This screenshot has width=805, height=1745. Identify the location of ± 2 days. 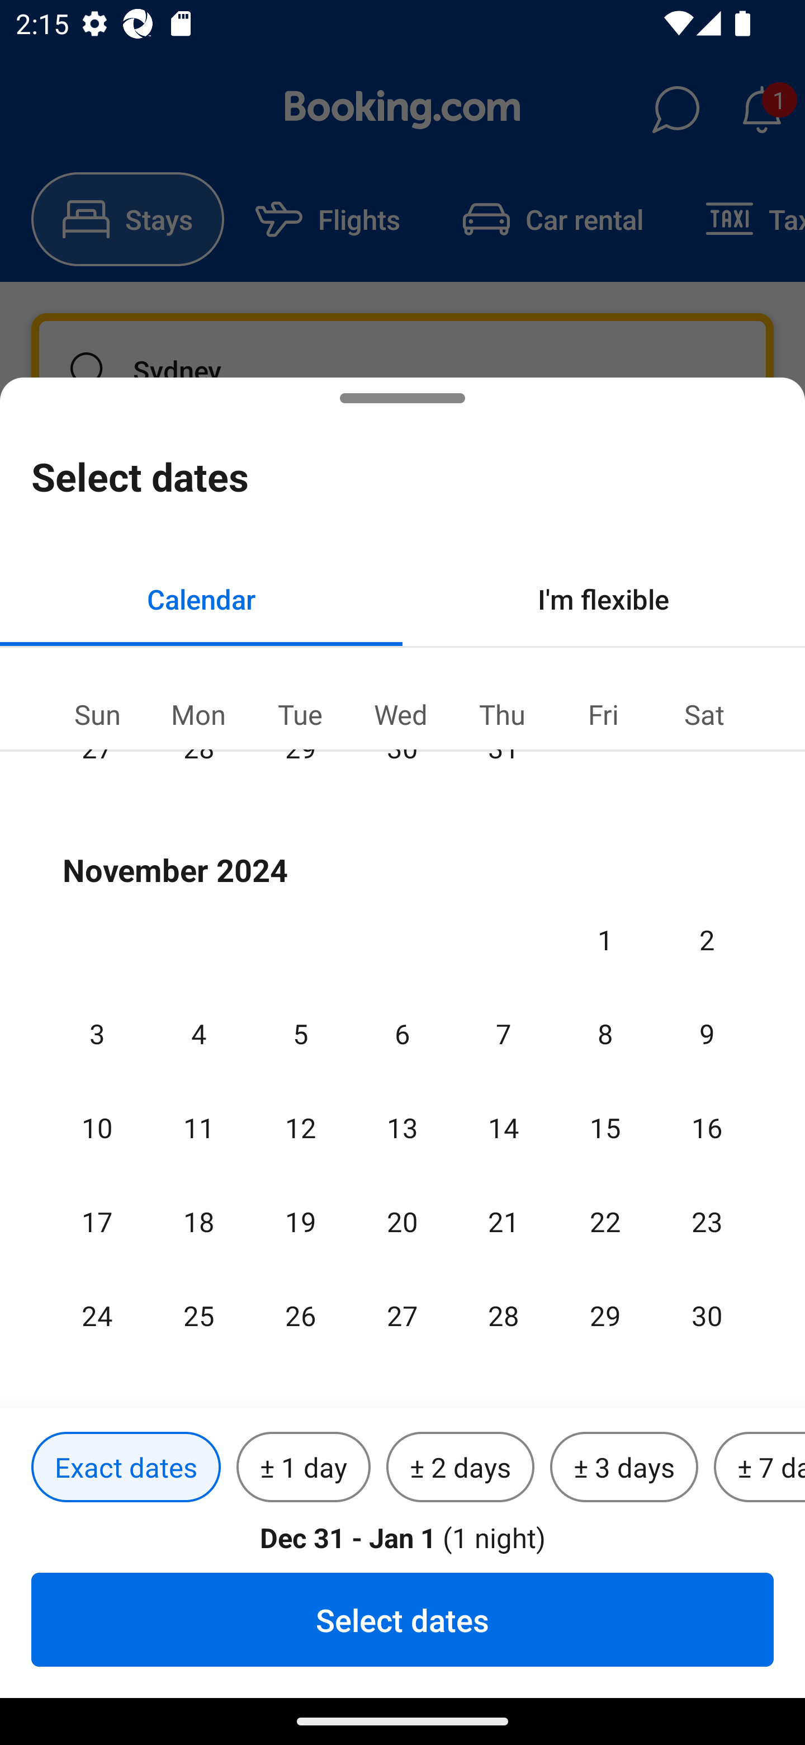
(461, 1468).